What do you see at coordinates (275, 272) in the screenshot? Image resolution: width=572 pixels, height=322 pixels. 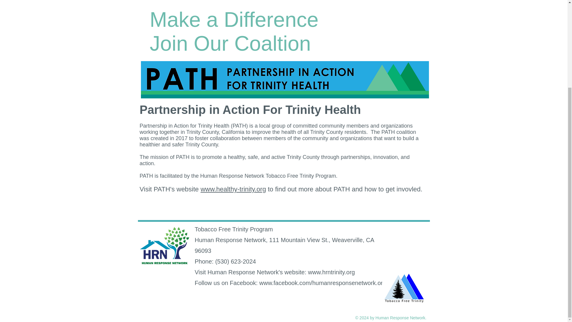 I see `Visit Human Response Network's website: www.hrntrinity.org` at bounding box center [275, 272].